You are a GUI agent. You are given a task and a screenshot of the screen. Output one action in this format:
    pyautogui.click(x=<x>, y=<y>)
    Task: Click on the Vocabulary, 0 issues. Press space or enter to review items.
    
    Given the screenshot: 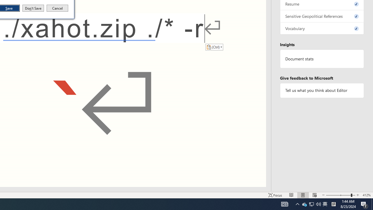 What is the action you would take?
    pyautogui.click(x=322, y=29)
    